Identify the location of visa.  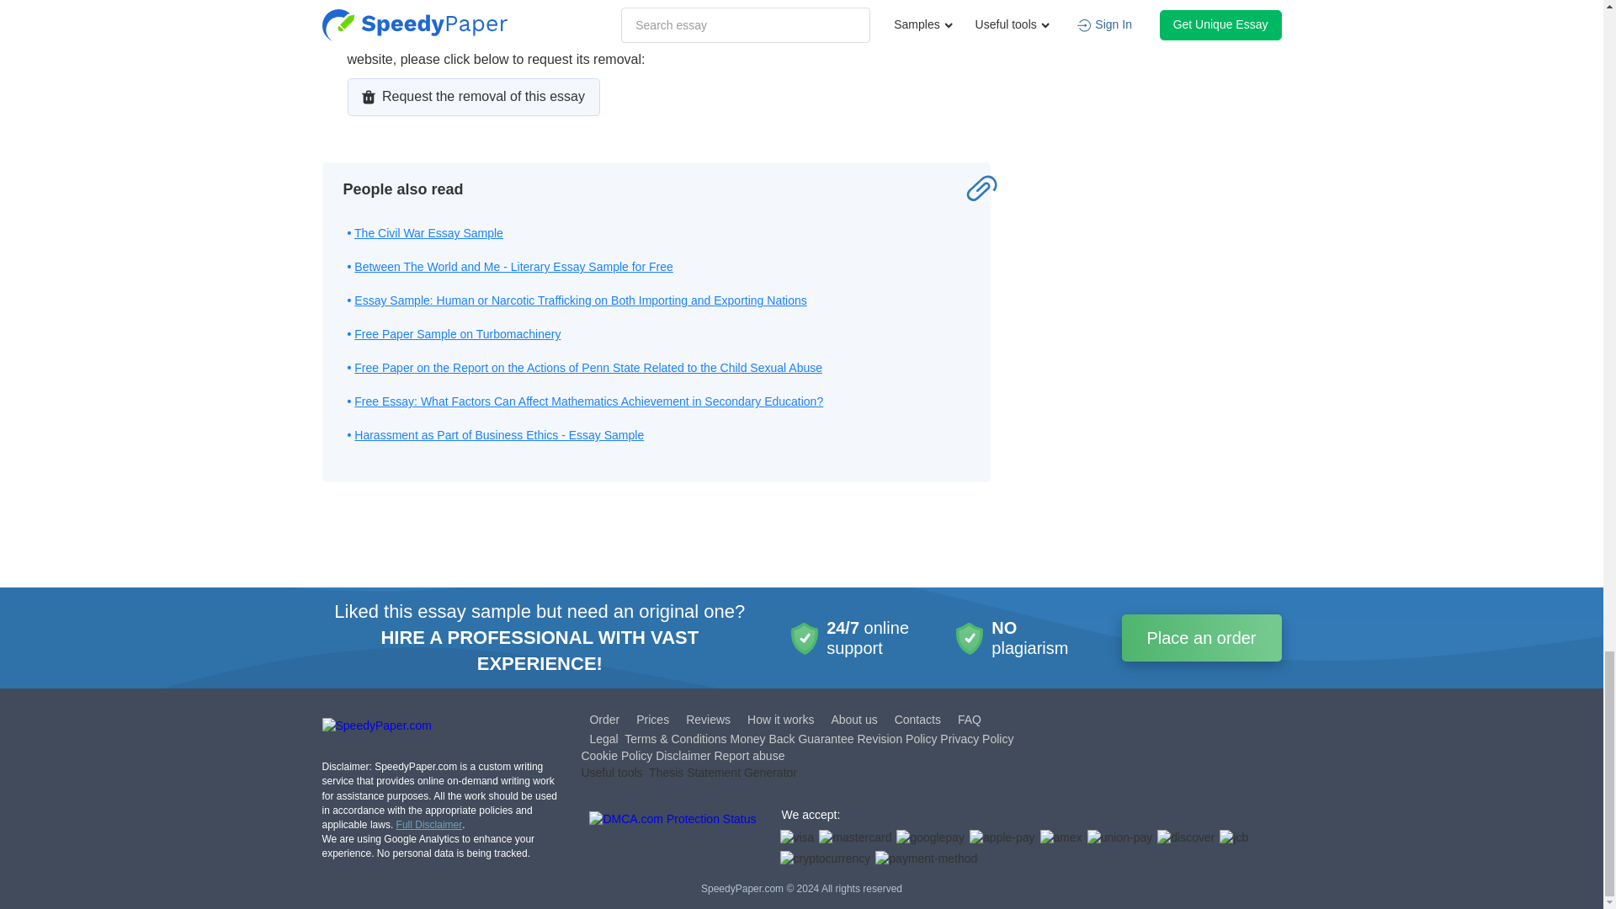
(796, 838).